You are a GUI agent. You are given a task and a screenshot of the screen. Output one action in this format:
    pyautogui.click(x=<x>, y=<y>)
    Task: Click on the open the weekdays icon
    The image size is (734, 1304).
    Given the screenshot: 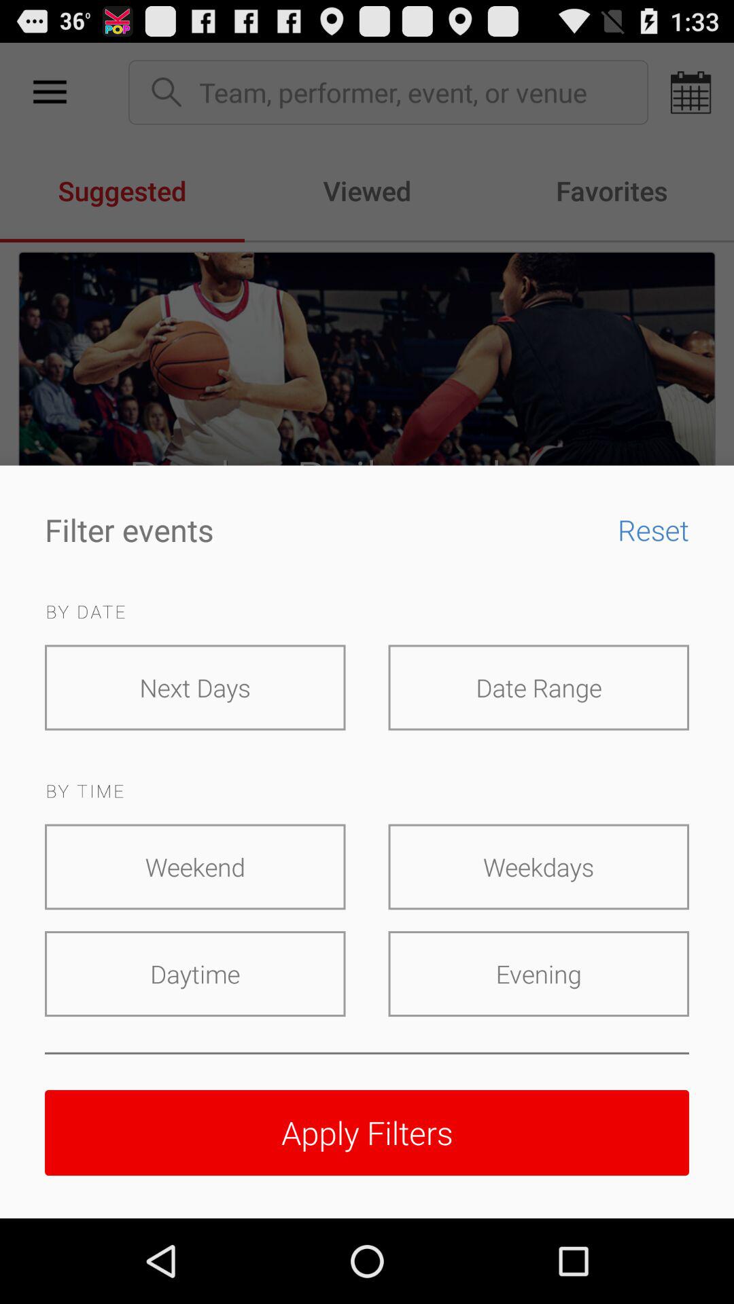 What is the action you would take?
    pyautogui.click(x=538, y=867)
    